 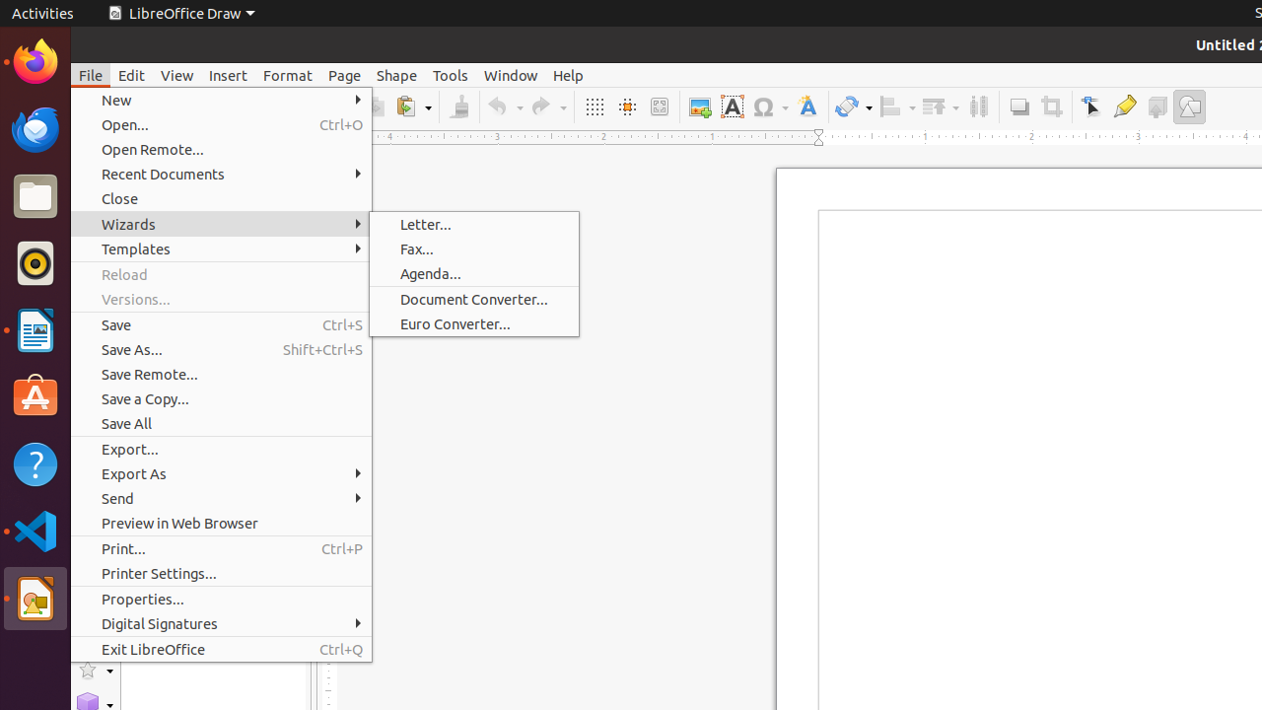 I want to click on Shadow, so click(x=1019, y=106).